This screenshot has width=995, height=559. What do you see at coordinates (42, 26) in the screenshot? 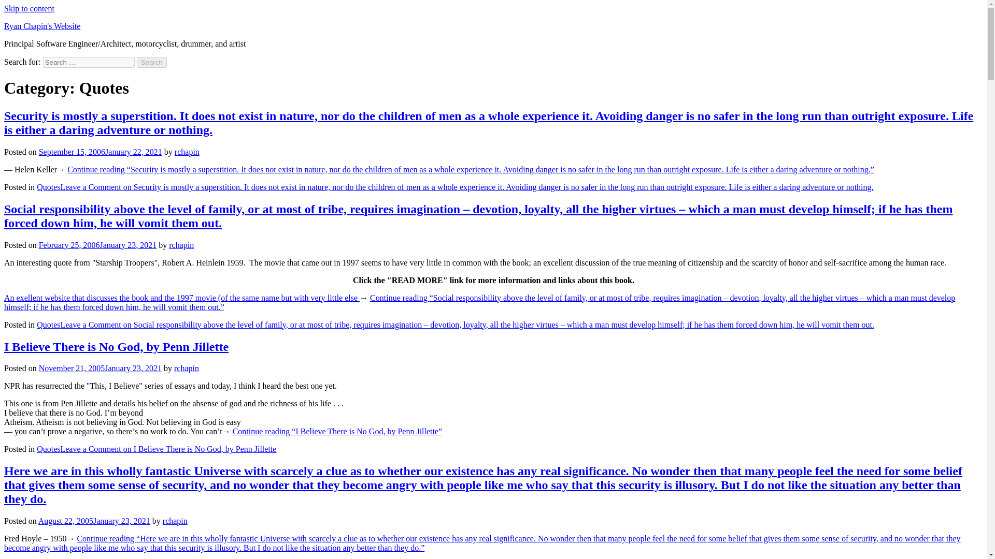
I see `Ryan Chapin's Website` at bounding box center [42, 26].